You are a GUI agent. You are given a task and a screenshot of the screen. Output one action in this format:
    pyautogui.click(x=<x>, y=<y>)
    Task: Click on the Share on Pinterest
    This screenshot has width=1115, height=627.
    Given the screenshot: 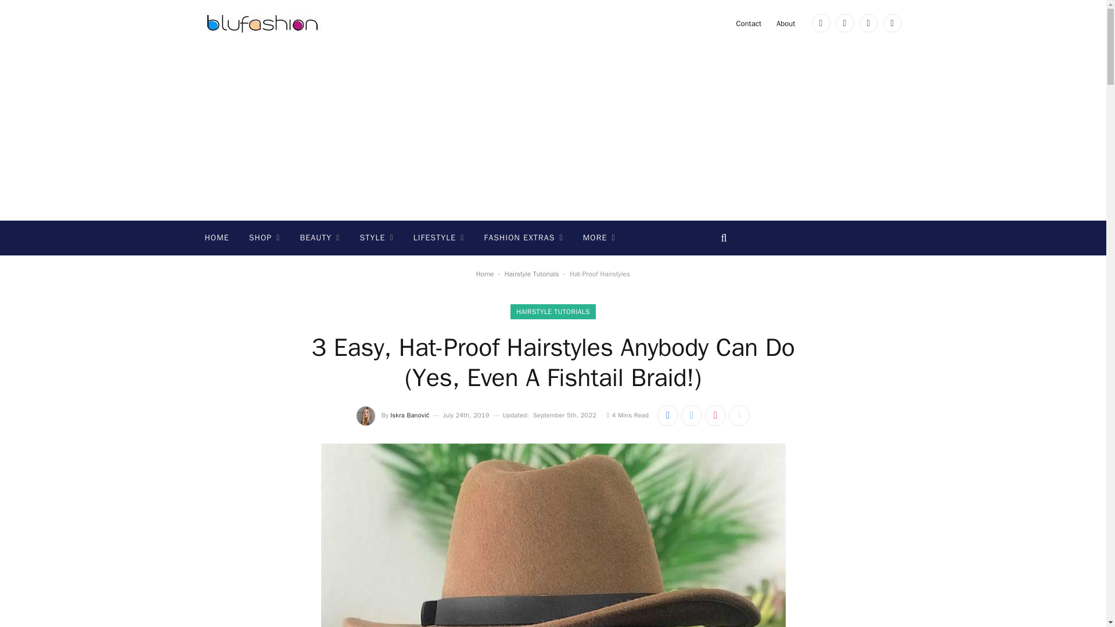 What is the action you would take?
    pyautogui.click(x=715, y=416)
    